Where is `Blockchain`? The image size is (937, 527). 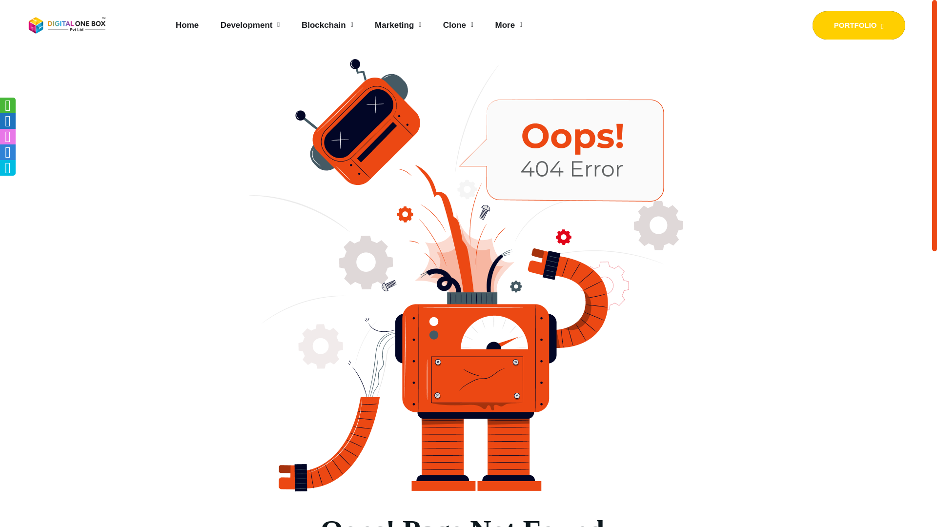 Blockchain is located at coordinates (327, 25).